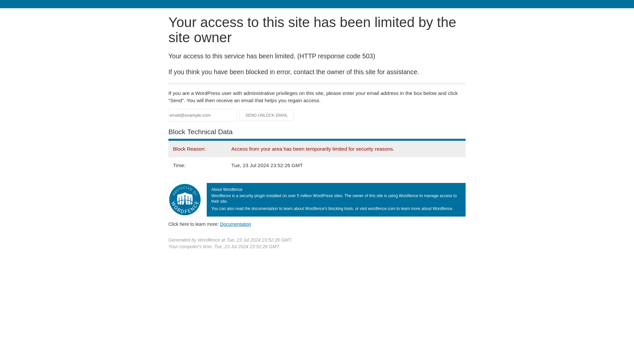 The image size is (634, 356). I want to click on Documentation, so click(235, 224).